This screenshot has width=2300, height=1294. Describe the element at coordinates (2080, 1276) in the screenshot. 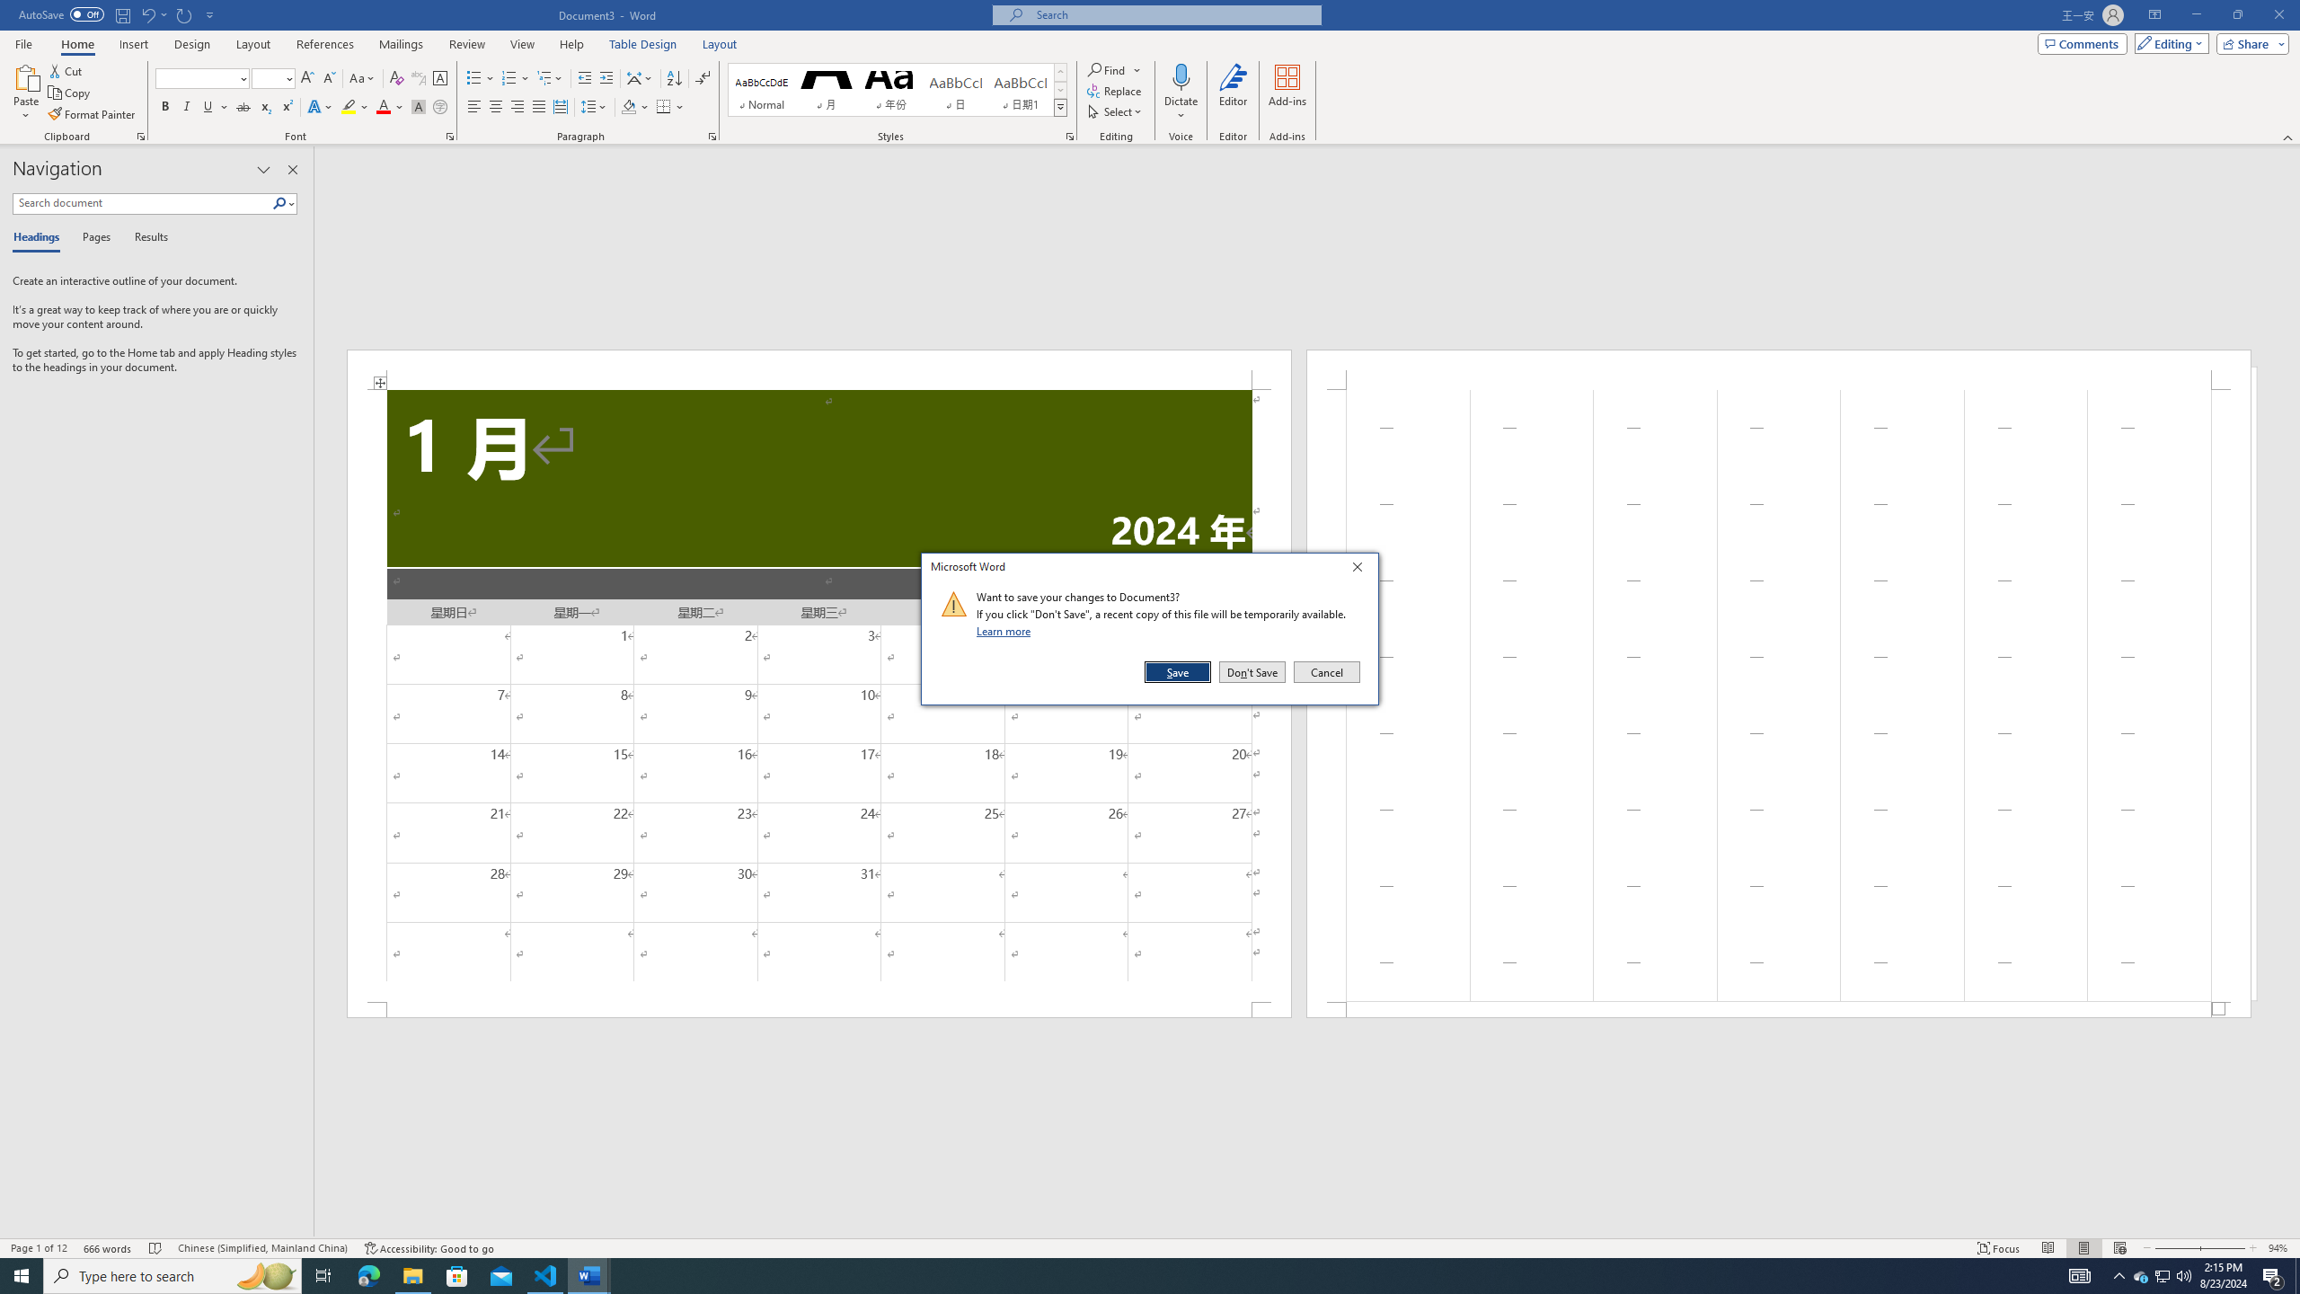

I see `AutomationID: 4105` at that location.